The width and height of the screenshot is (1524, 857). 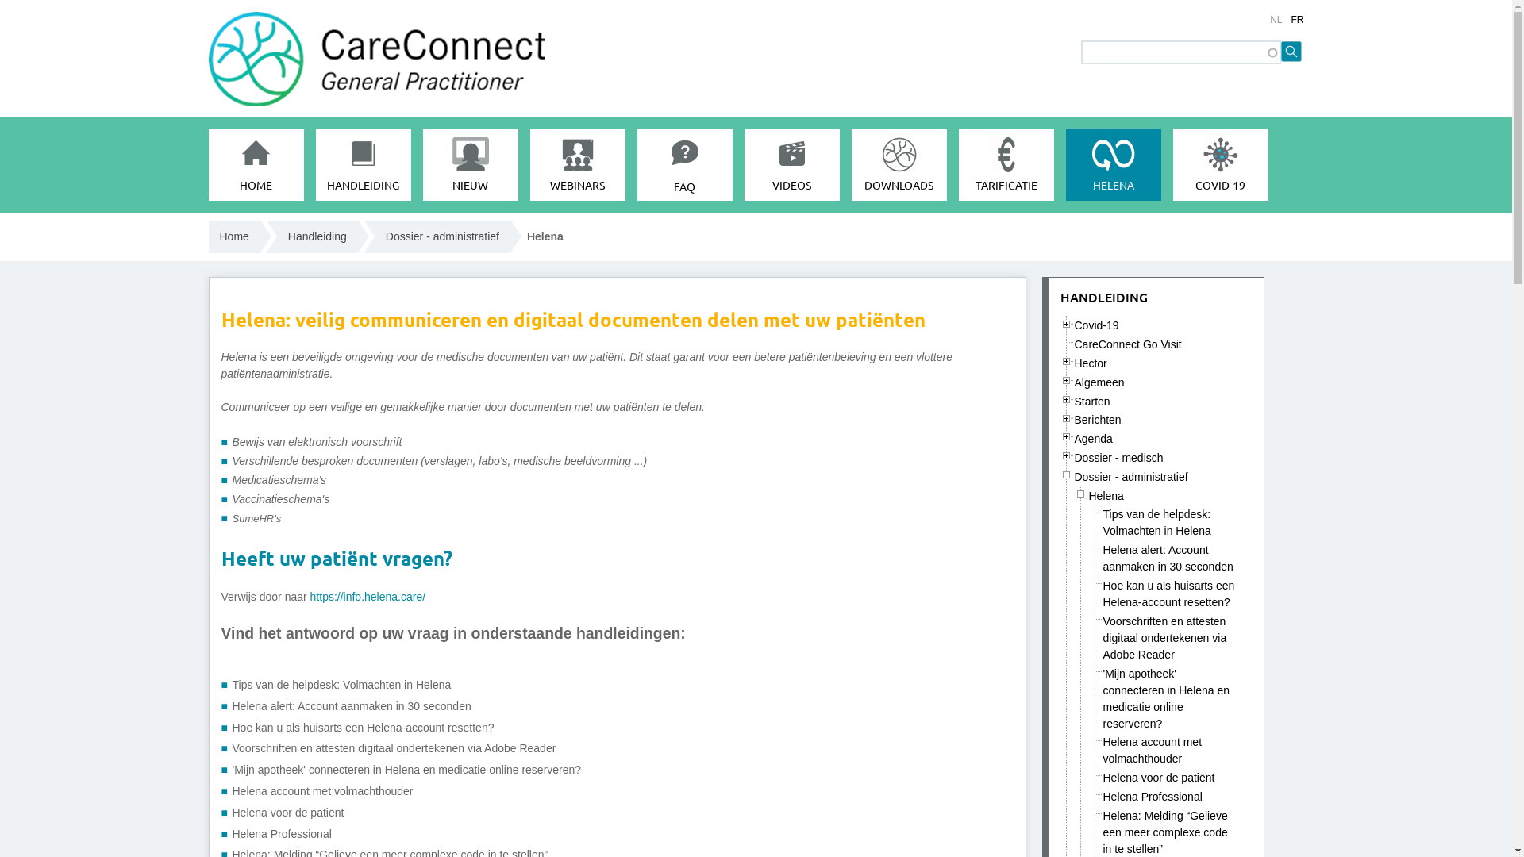 I want to click on NIEUW, so click(x=470, y=165).